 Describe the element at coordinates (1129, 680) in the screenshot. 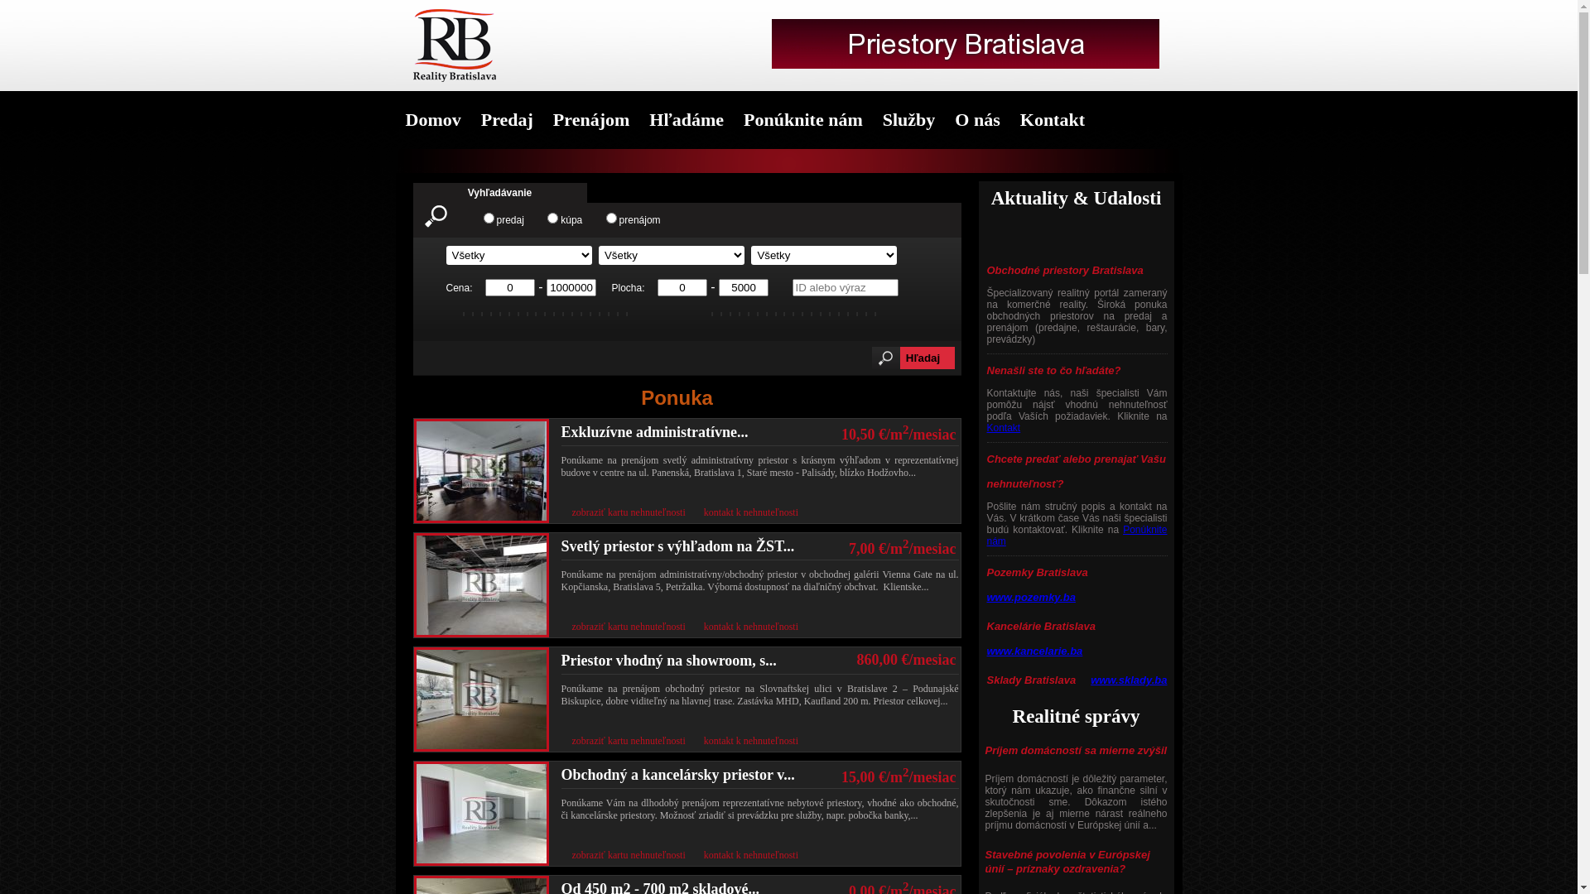

I see `www.sklady.ba` at that location.